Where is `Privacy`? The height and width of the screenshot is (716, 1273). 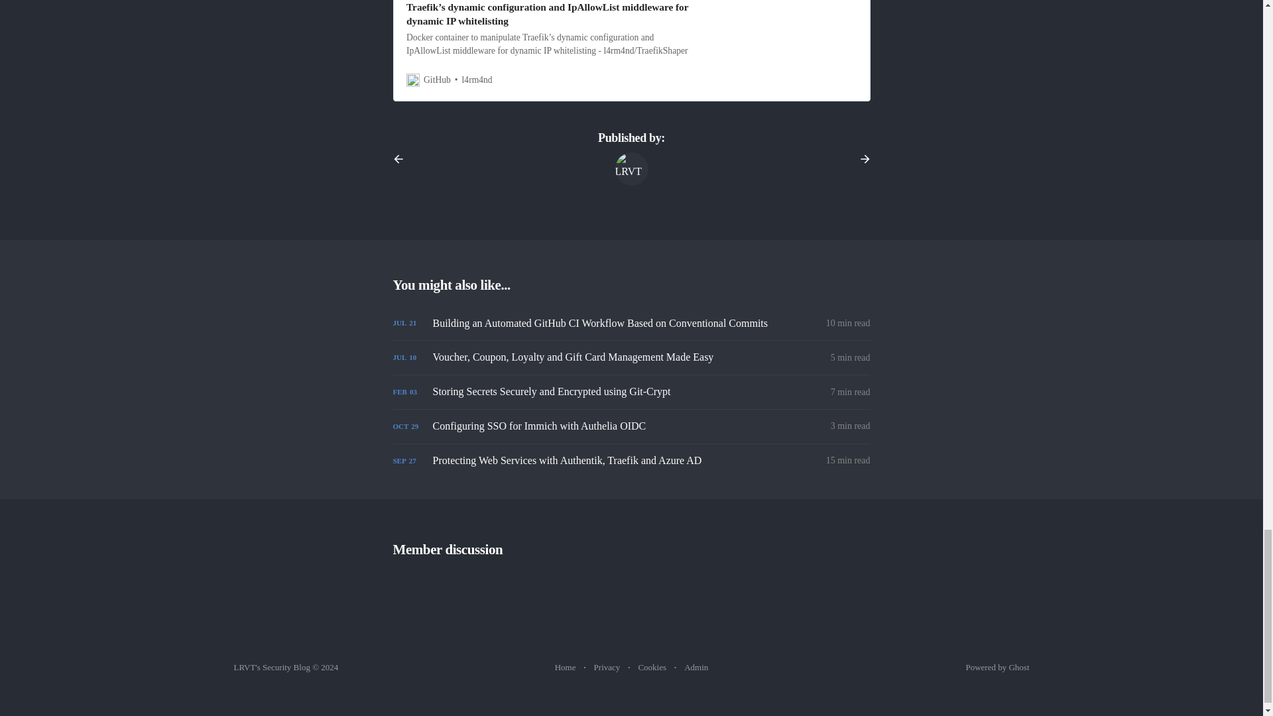 Privacy is located at coordinates (607, 668).